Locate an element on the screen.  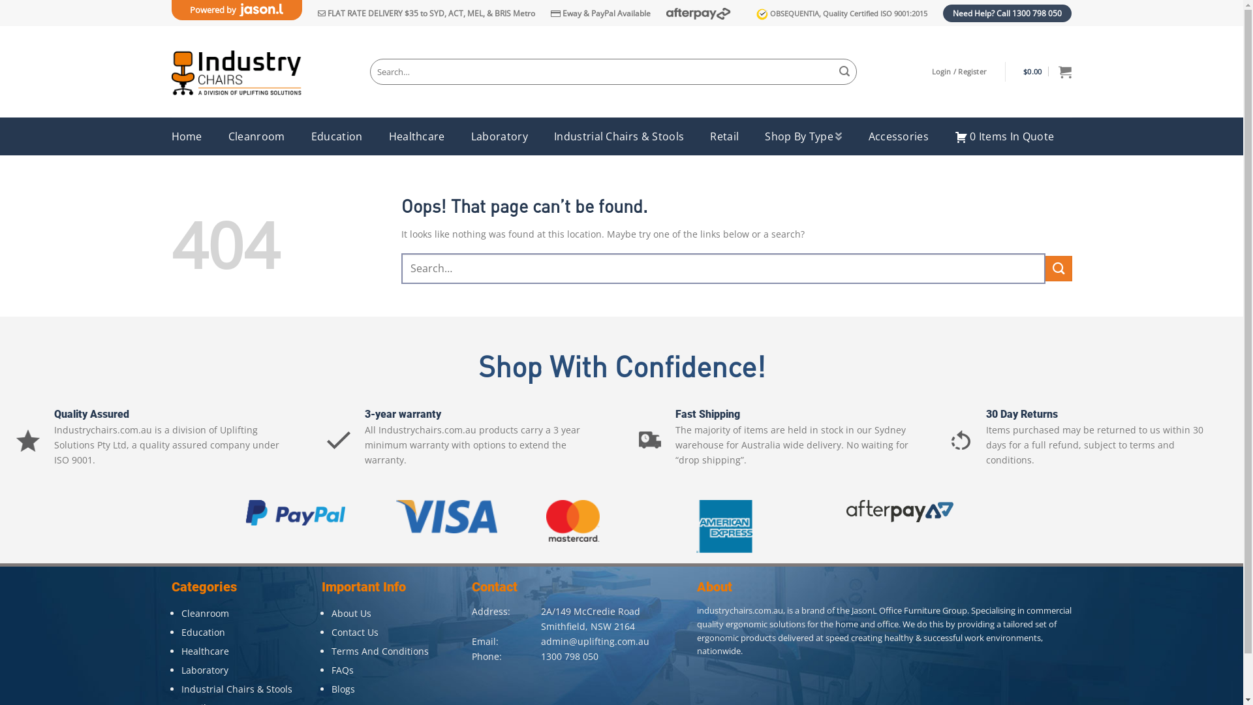
Laboratory is located at coordinates (500, 136).